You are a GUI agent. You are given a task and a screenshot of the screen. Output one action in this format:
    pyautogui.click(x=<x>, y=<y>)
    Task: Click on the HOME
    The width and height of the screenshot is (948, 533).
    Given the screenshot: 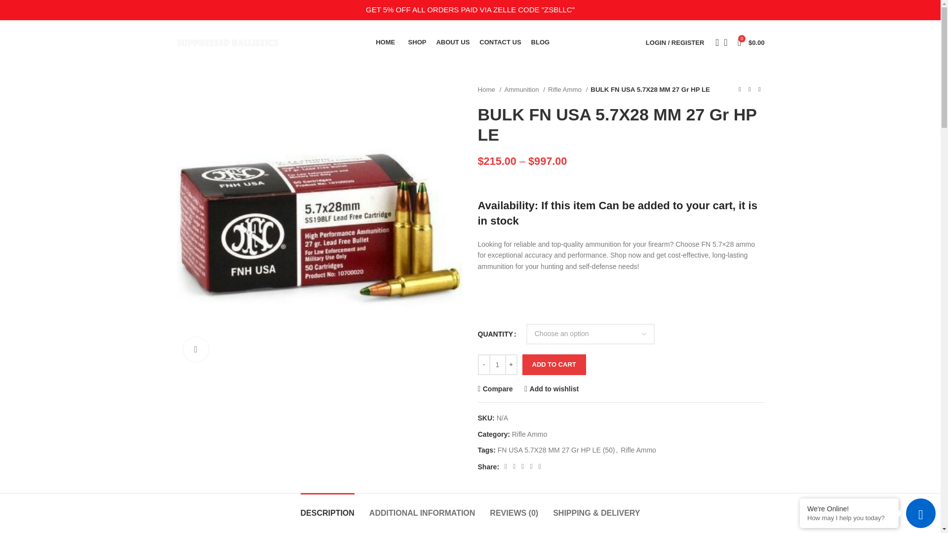 What is the action you would take?
    pyautogui.click(x=387, y=42)
    